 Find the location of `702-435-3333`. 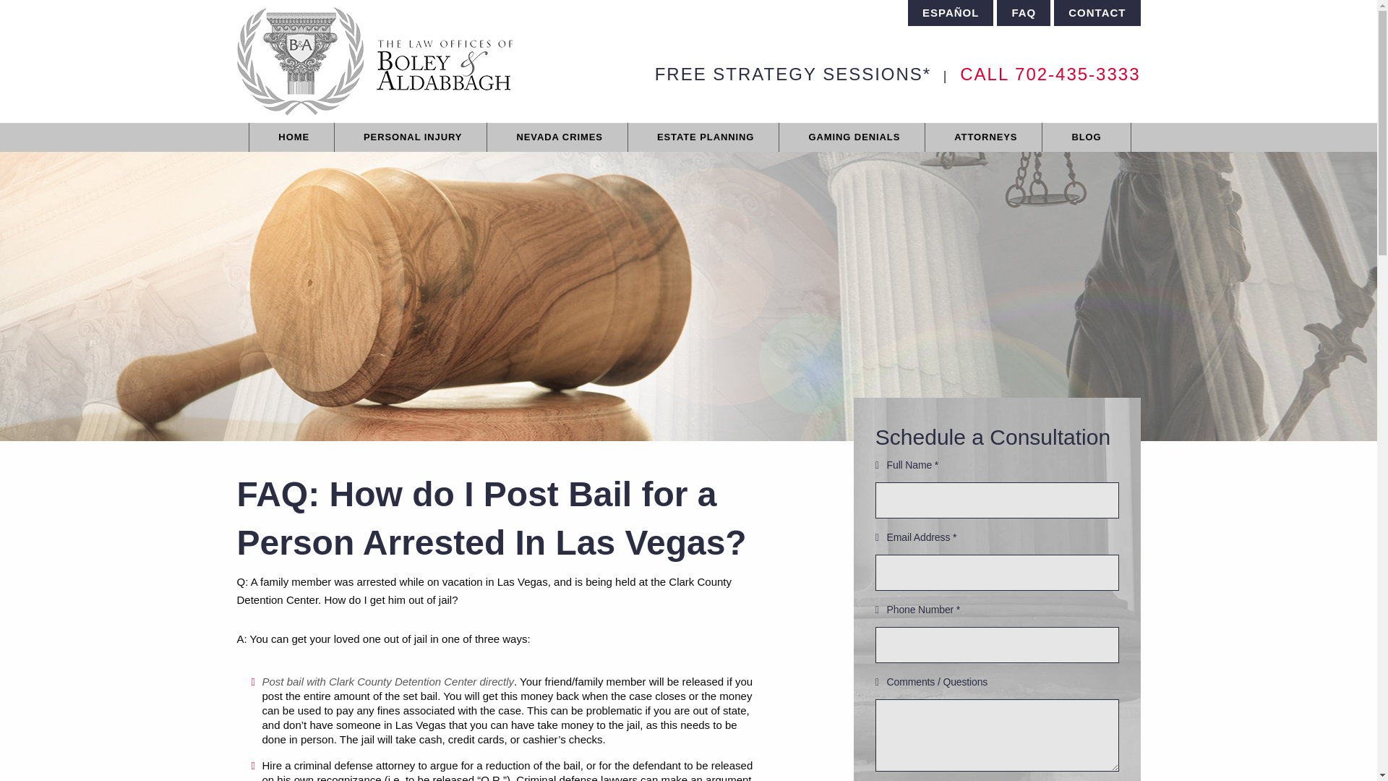

702-435-3333 is located at coordinates (1077, 74).